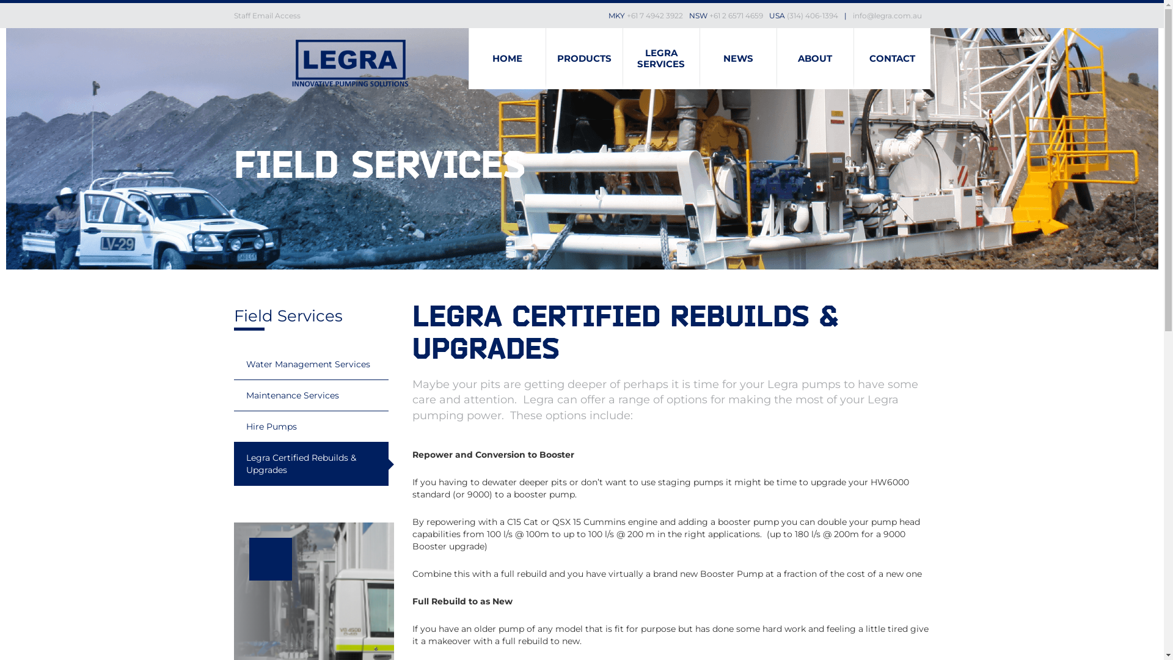 This screenshot has height=660, width=1173. I want to click on info@legra.com.au, so click(887, 16).